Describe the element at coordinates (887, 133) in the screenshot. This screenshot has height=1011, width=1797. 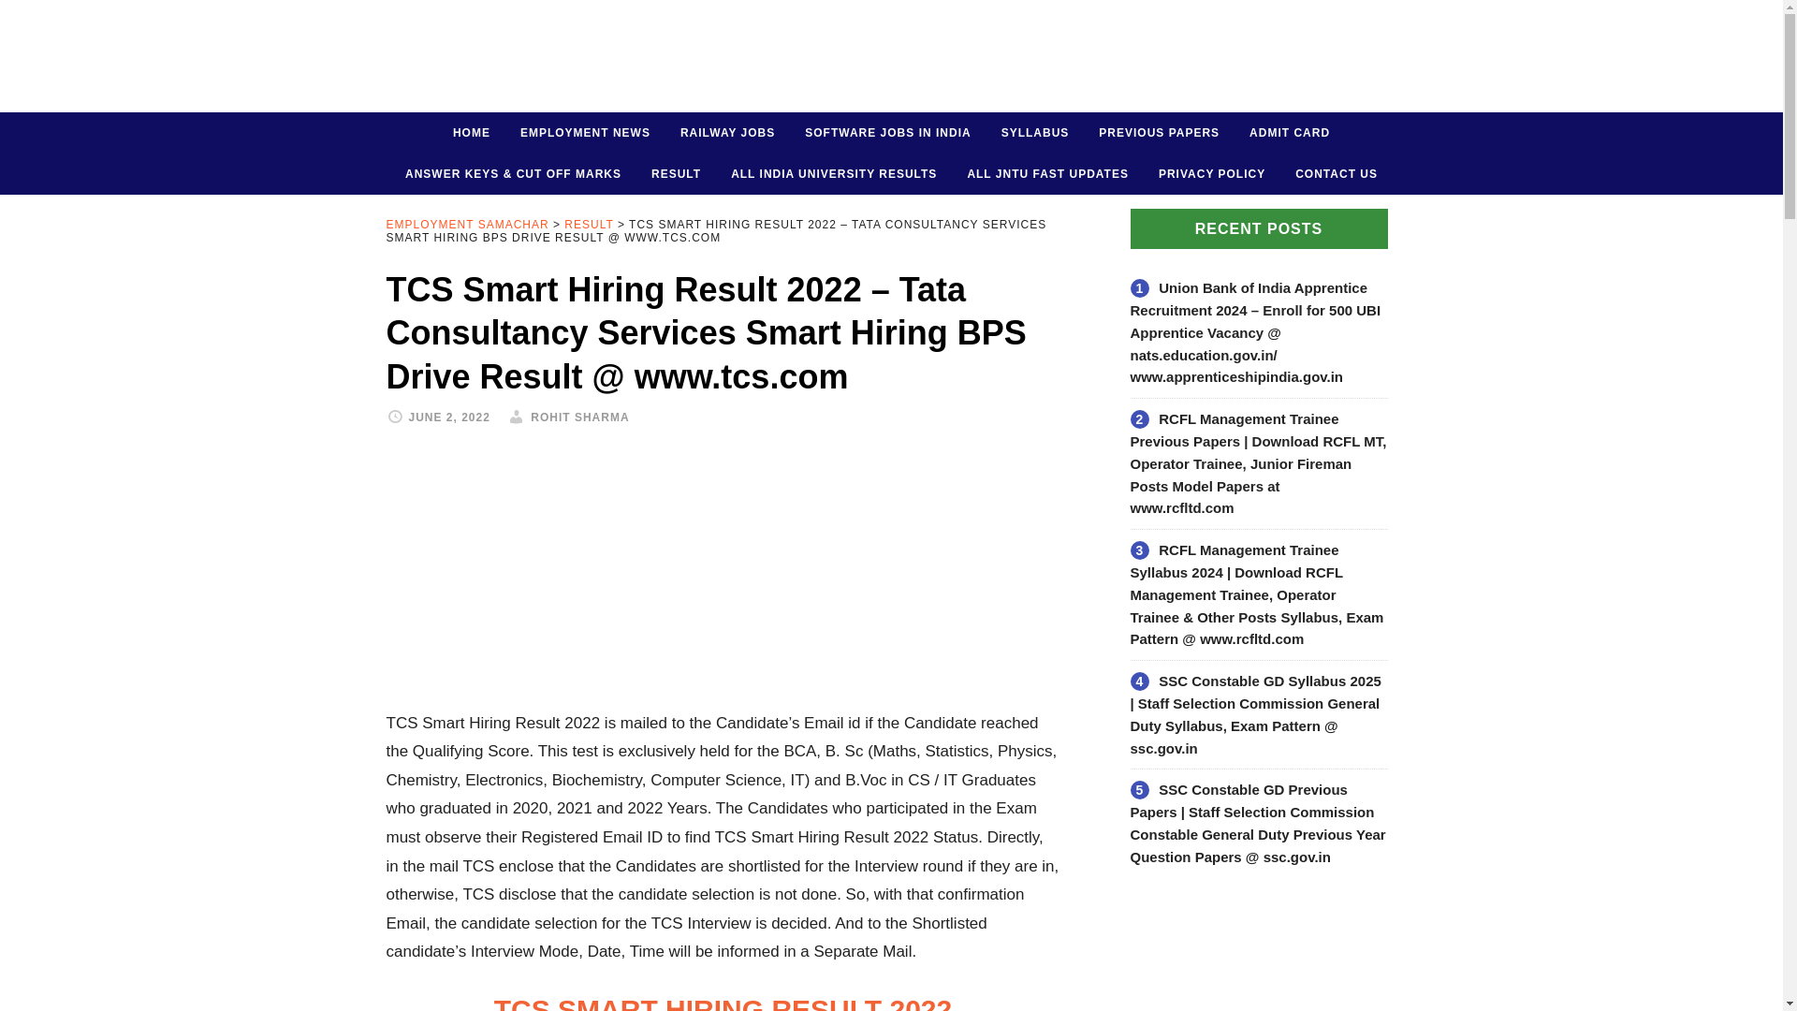
I see `SOFTWARE JOBS IN INDIA` at that location.